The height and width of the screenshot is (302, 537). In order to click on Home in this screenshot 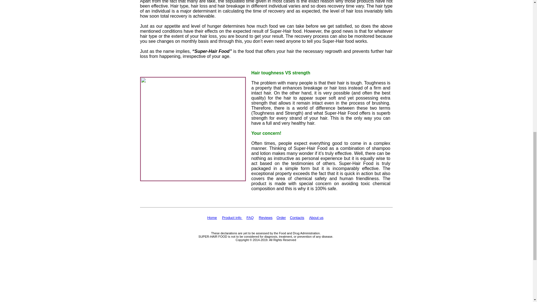, I will do `click(212, 218)`.